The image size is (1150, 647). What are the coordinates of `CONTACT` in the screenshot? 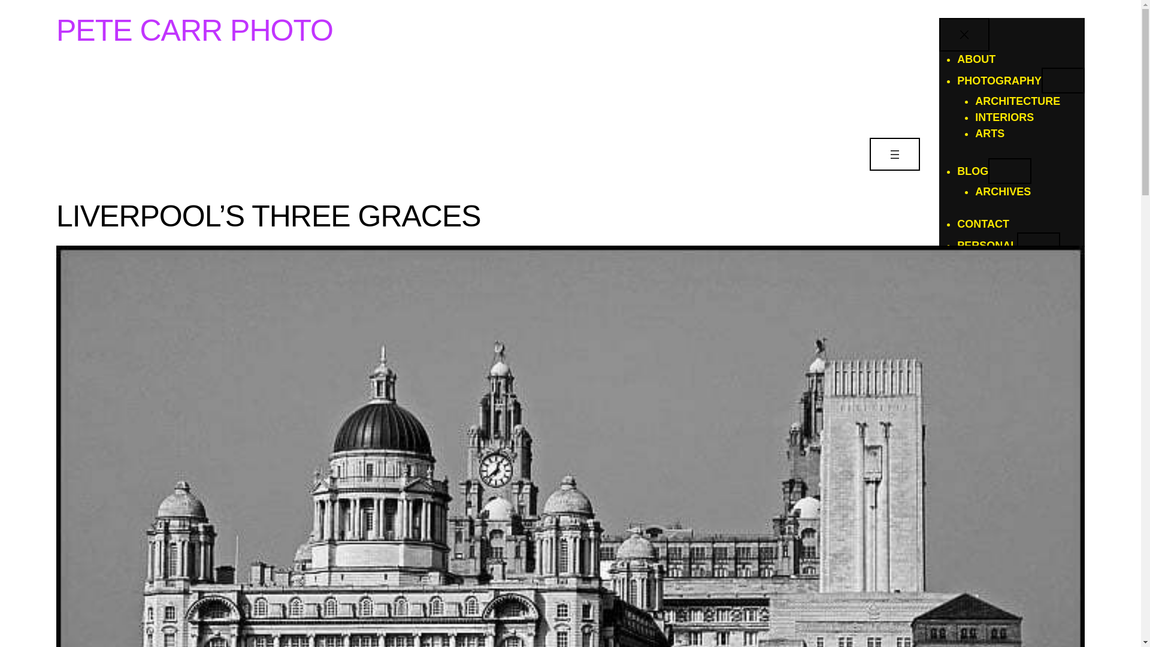 It's located at (983, 224).